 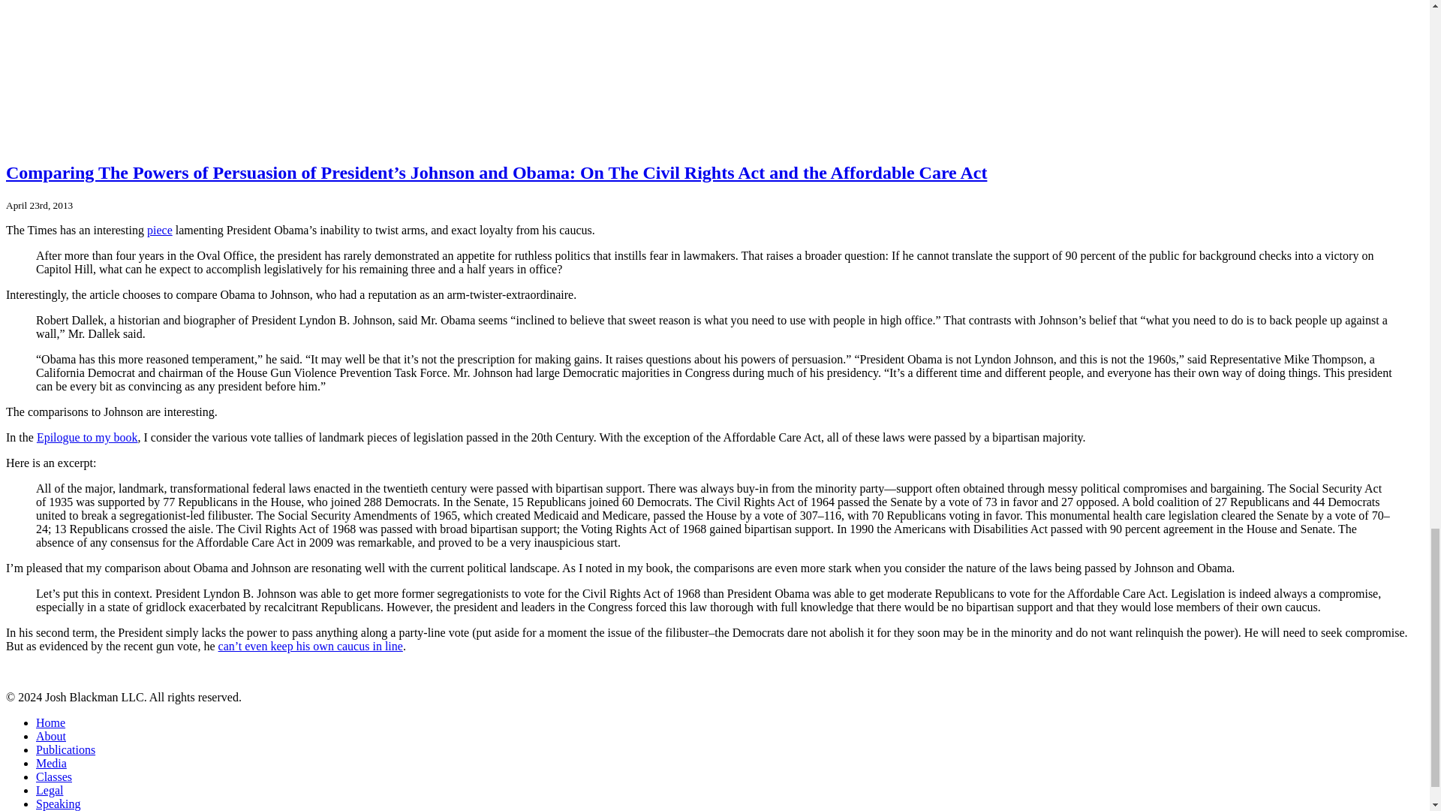 I want to click on Epilogue to my book, so click(x=87, y=437).